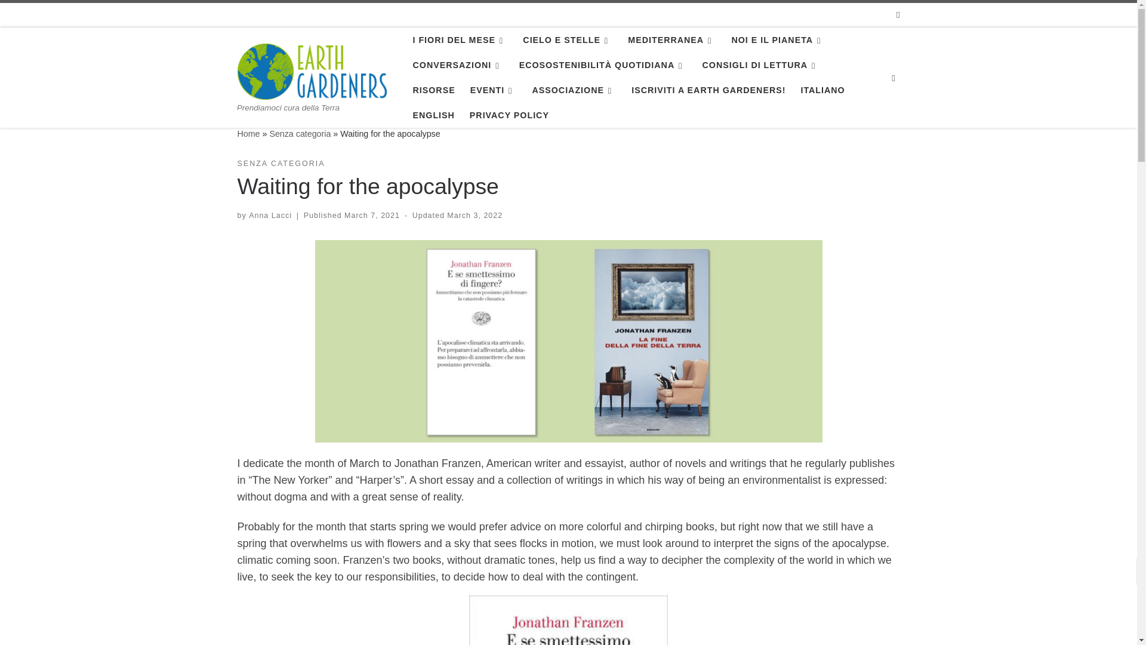 This screenshot has height=645, width=1146. Describe the element at coordinates (672, 39) in the screenshot. I see `MEDITERRANEA` at that location.